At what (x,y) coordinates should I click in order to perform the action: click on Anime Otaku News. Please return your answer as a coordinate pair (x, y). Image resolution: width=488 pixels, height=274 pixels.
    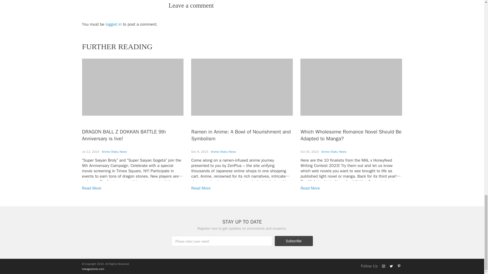
    Looking at the image, I should click on (334, 151).